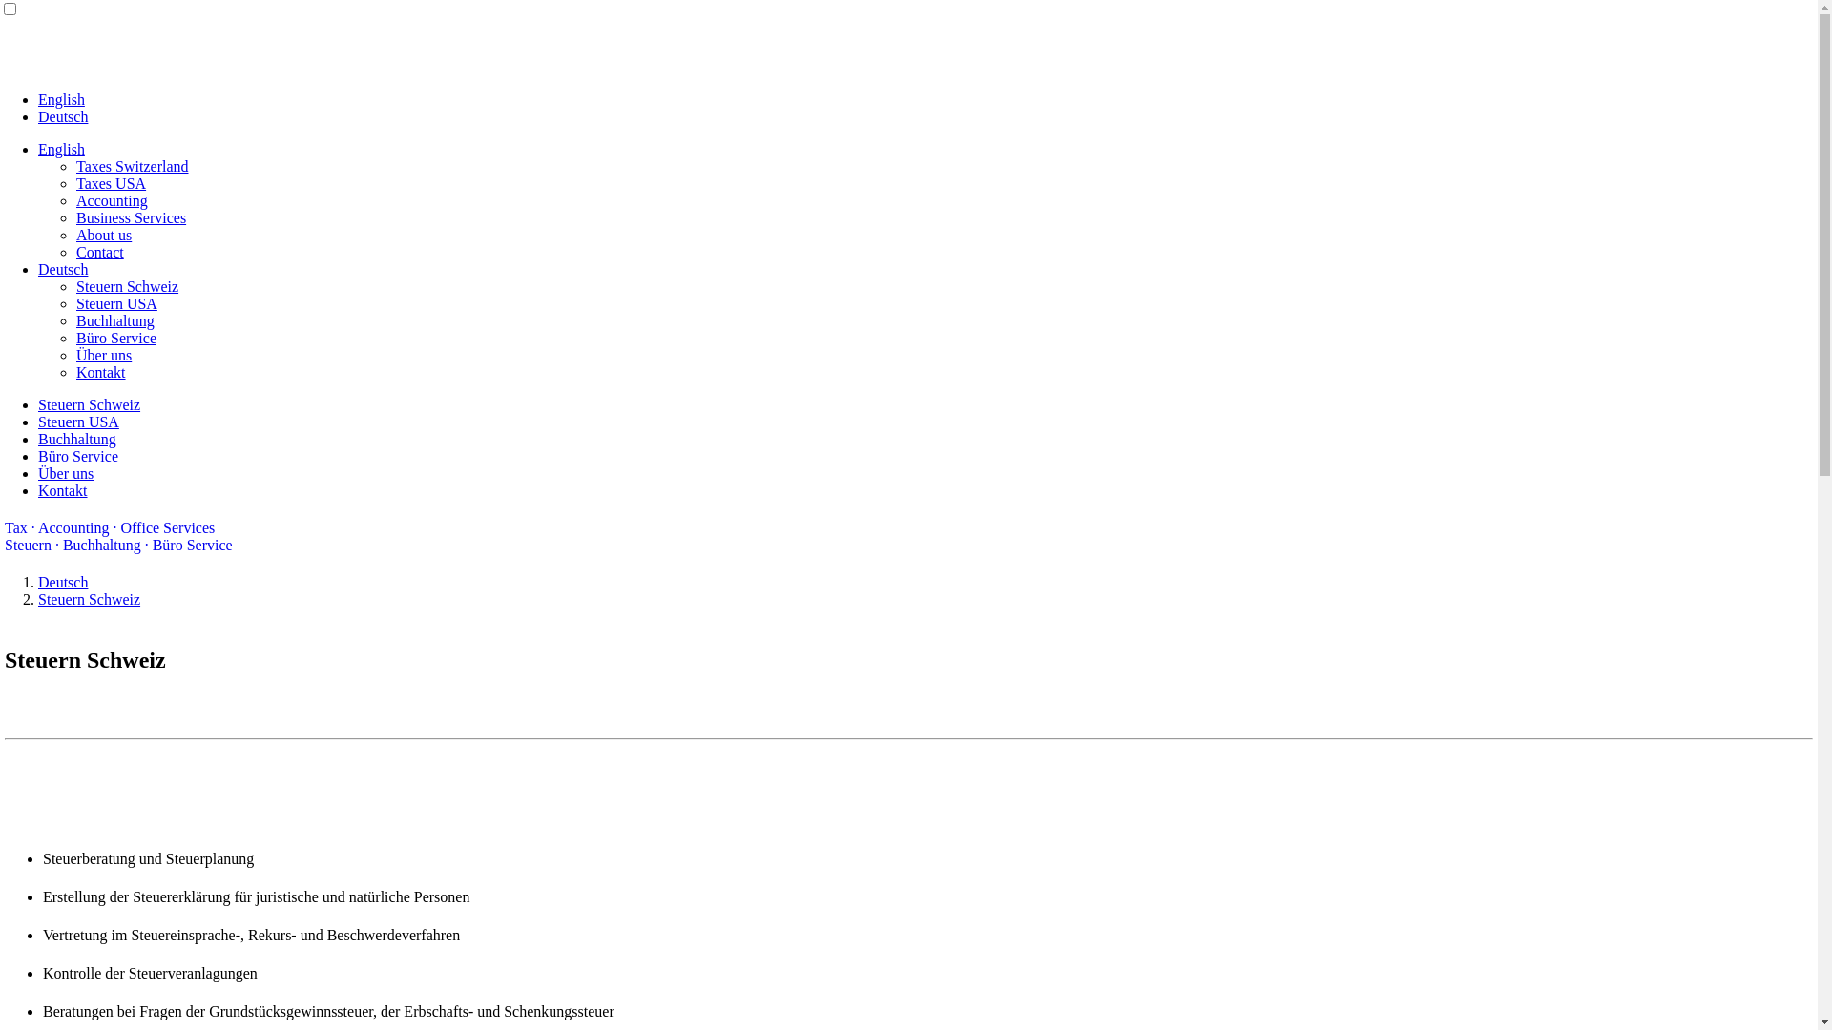  I want to click on Steuern USA, so click(116, 303).